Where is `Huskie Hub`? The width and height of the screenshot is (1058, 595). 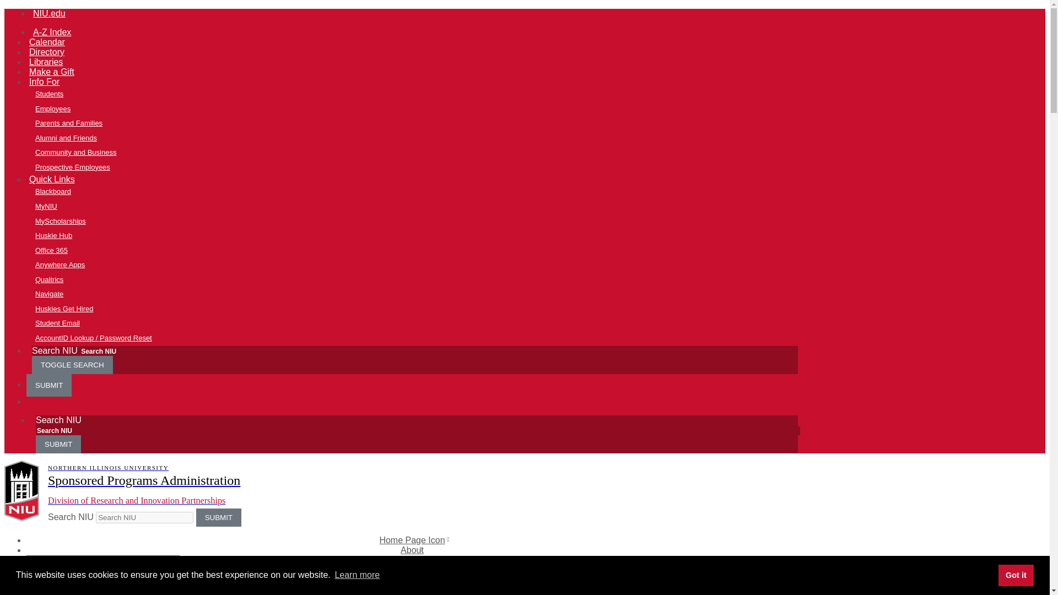
Huskie Hub is located at coordinates (421, 236).